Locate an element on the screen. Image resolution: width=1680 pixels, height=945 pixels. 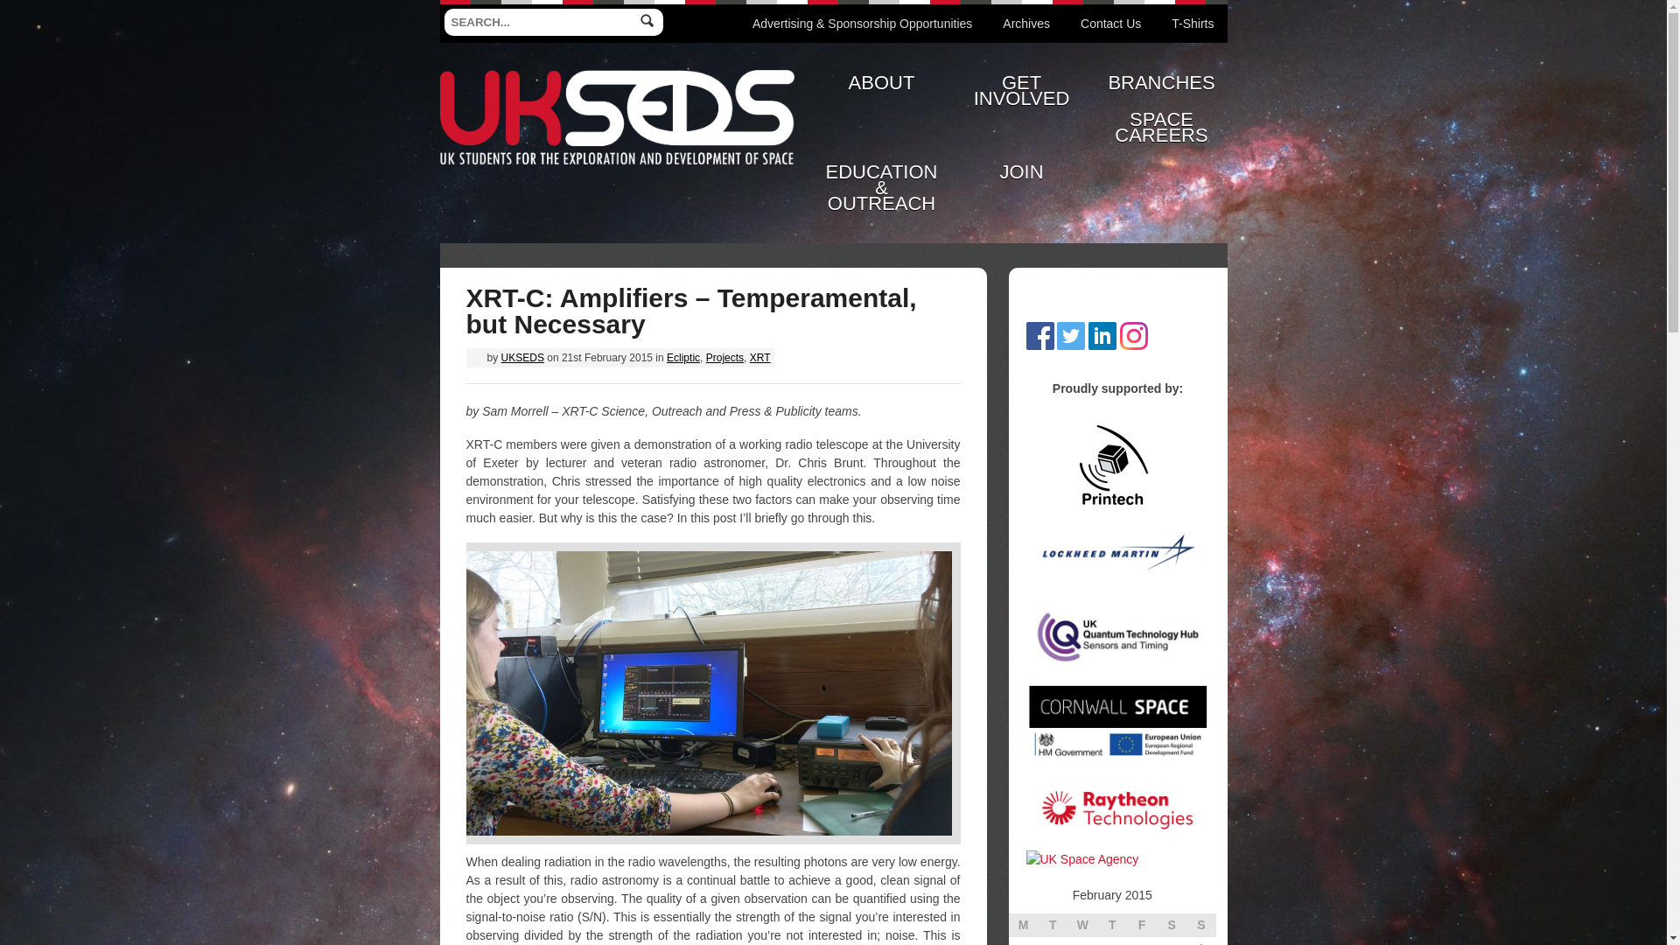
Archives is located at coordinates (1025, 23).